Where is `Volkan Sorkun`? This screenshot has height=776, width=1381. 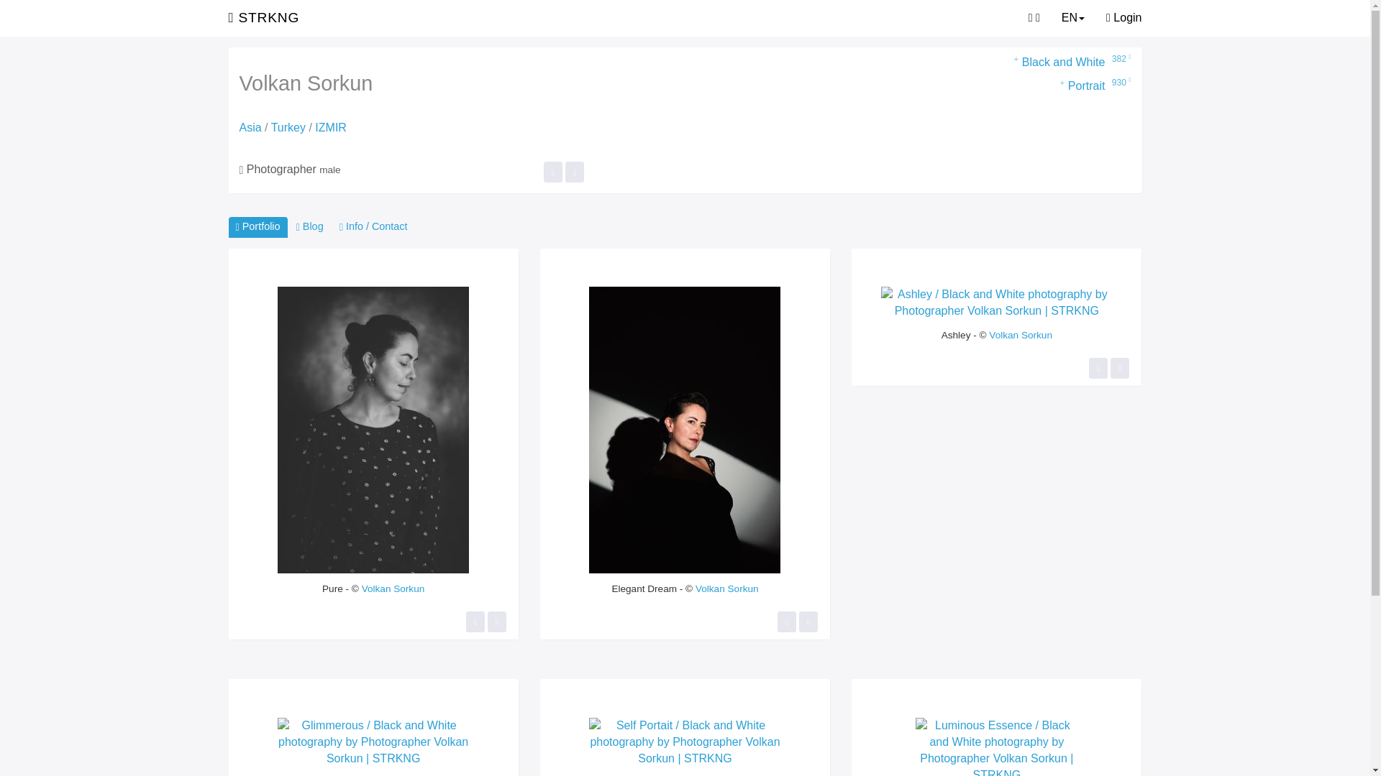
Volkan Sorkun is located at coordinates (726, 589).